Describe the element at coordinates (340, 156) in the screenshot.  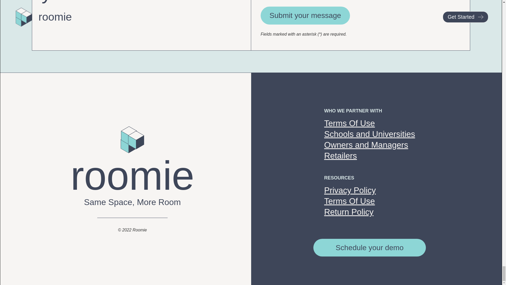
I see `Retailers` at that location.